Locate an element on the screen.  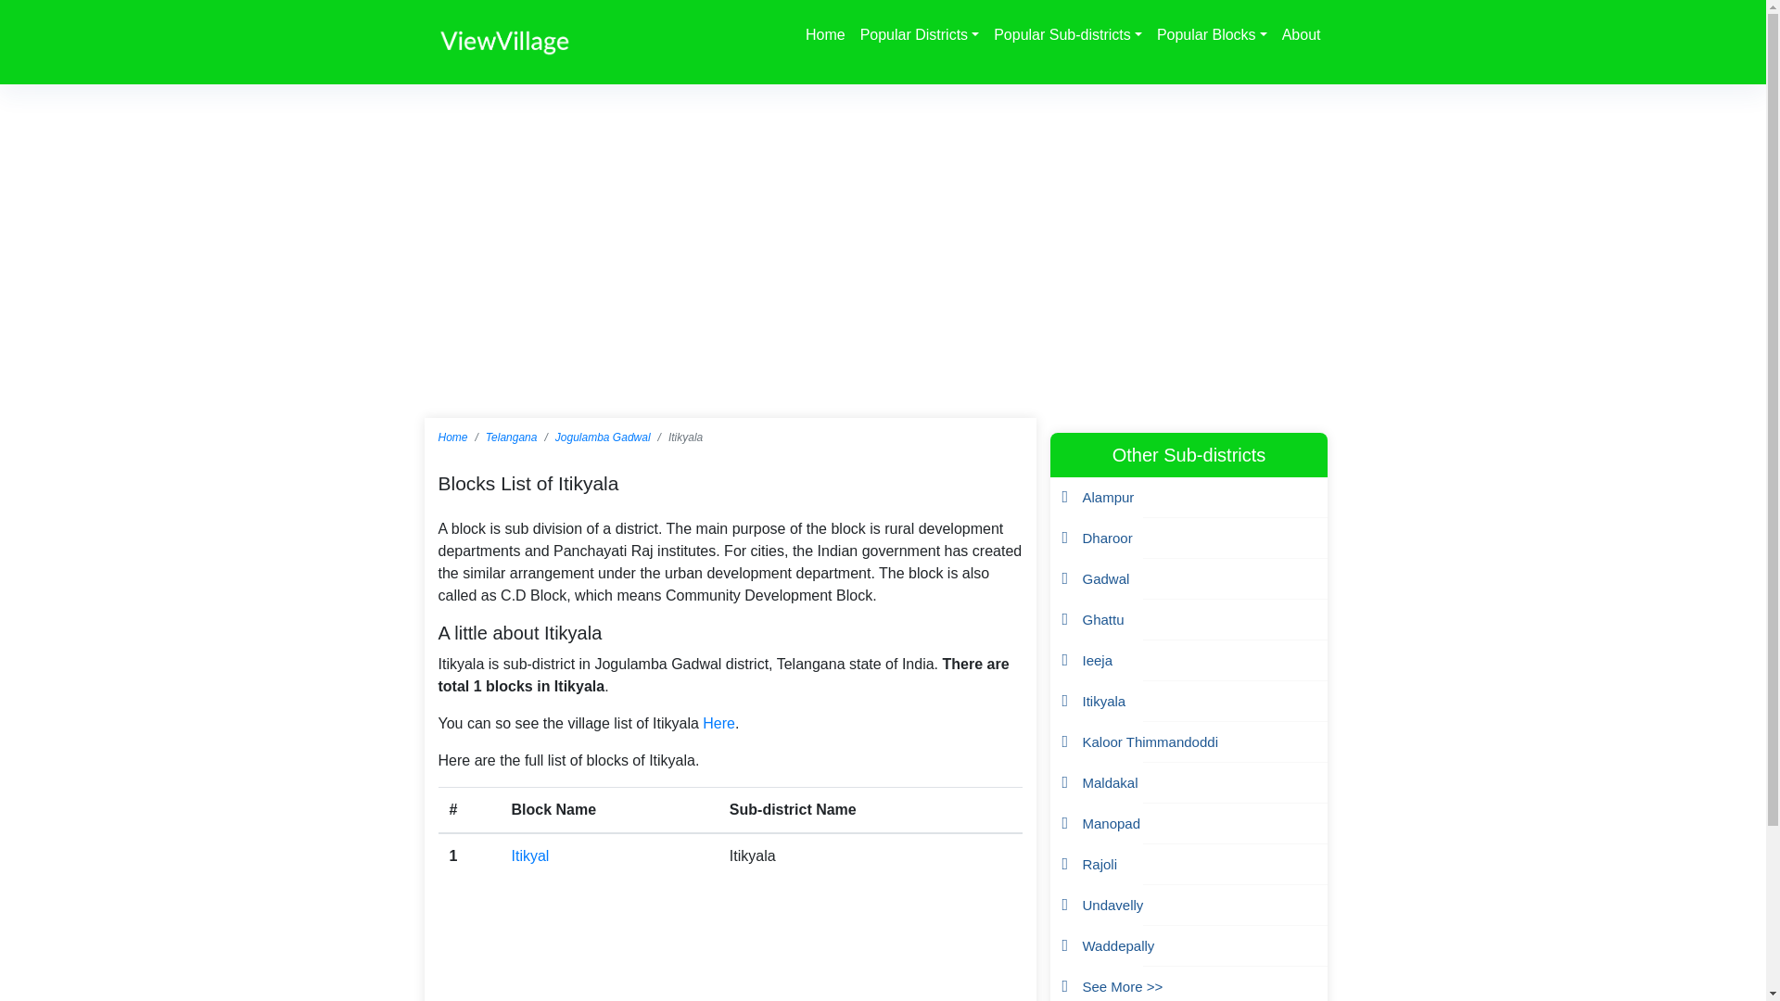
Waddepally is located at coordinates (1118, 945).